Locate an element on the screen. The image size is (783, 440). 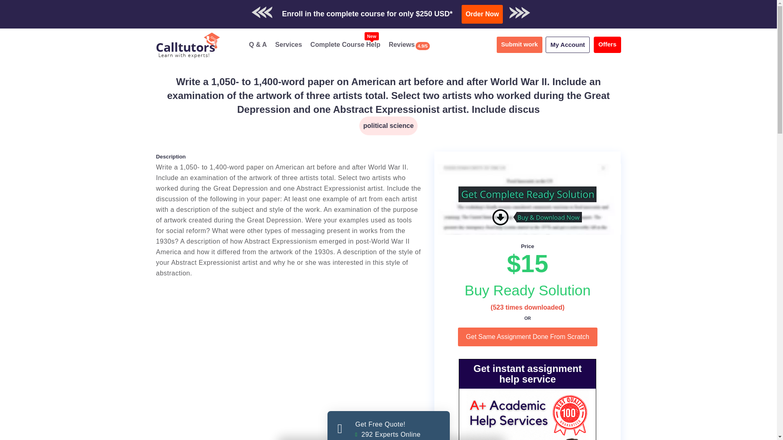
Download Sample is located at coordinates (416, 10).